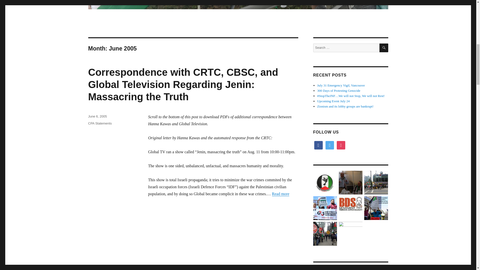 Image resolution: width=480 pixels, height=270 pixels. Describe the element at coordinates (329, 145) in the screenshot. I see `Twitter` at that location.